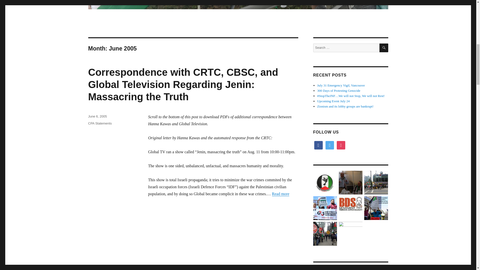 Image resolution: width=480 pixels, height=270 pixels. Describe the element at coordinates (329, 145) in the screenshot. I see `Twitter` at that location.